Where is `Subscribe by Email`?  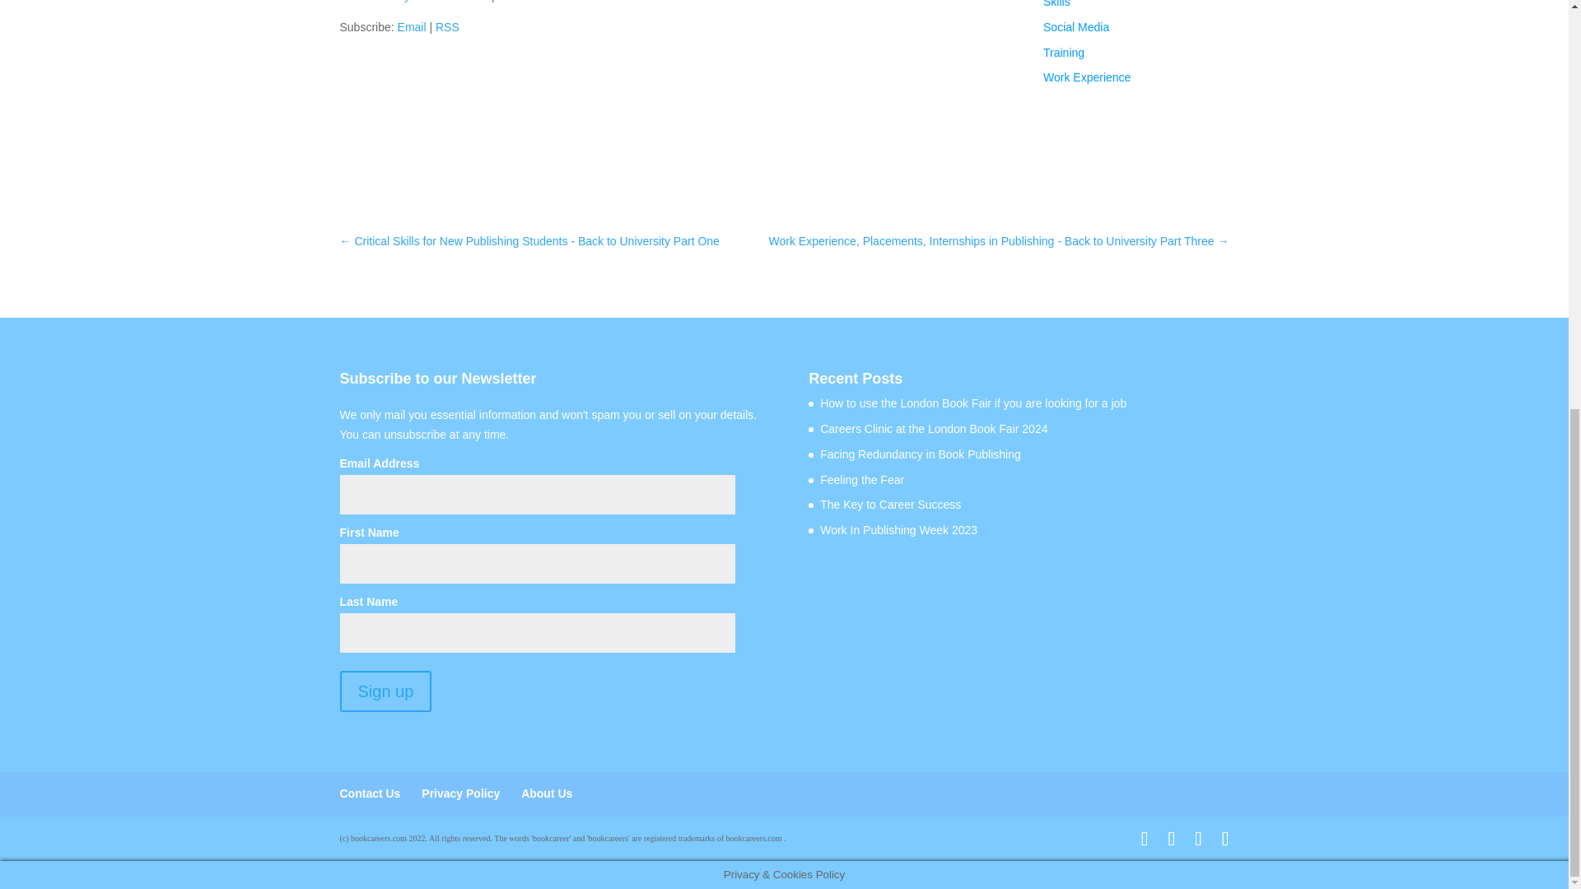
Subscribe by Email is located at coordinates (412, 26).